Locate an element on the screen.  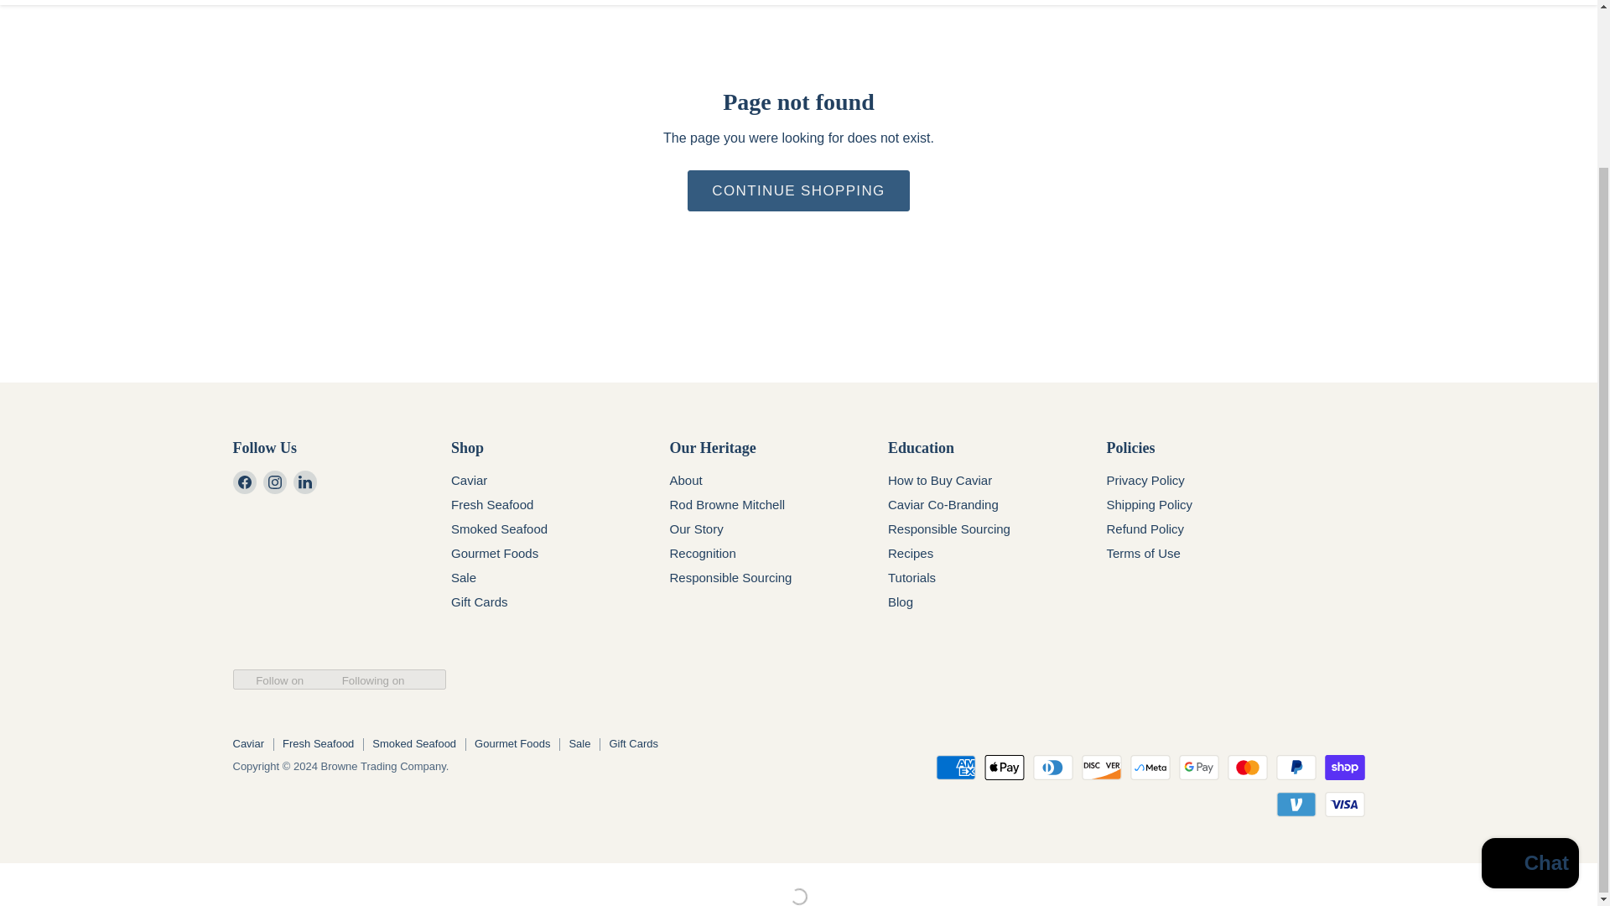
Venmo is located at coordinates (1296, 804).